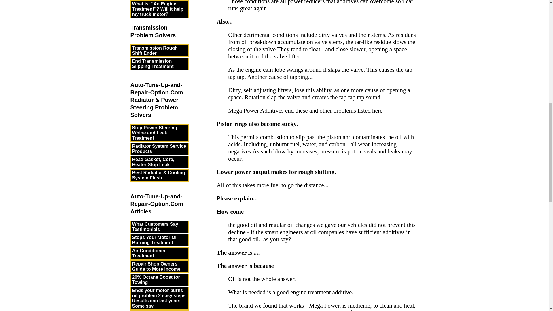  I want to click on Stop Power Steering Whine and Leak Treatment, so click(159, 133).